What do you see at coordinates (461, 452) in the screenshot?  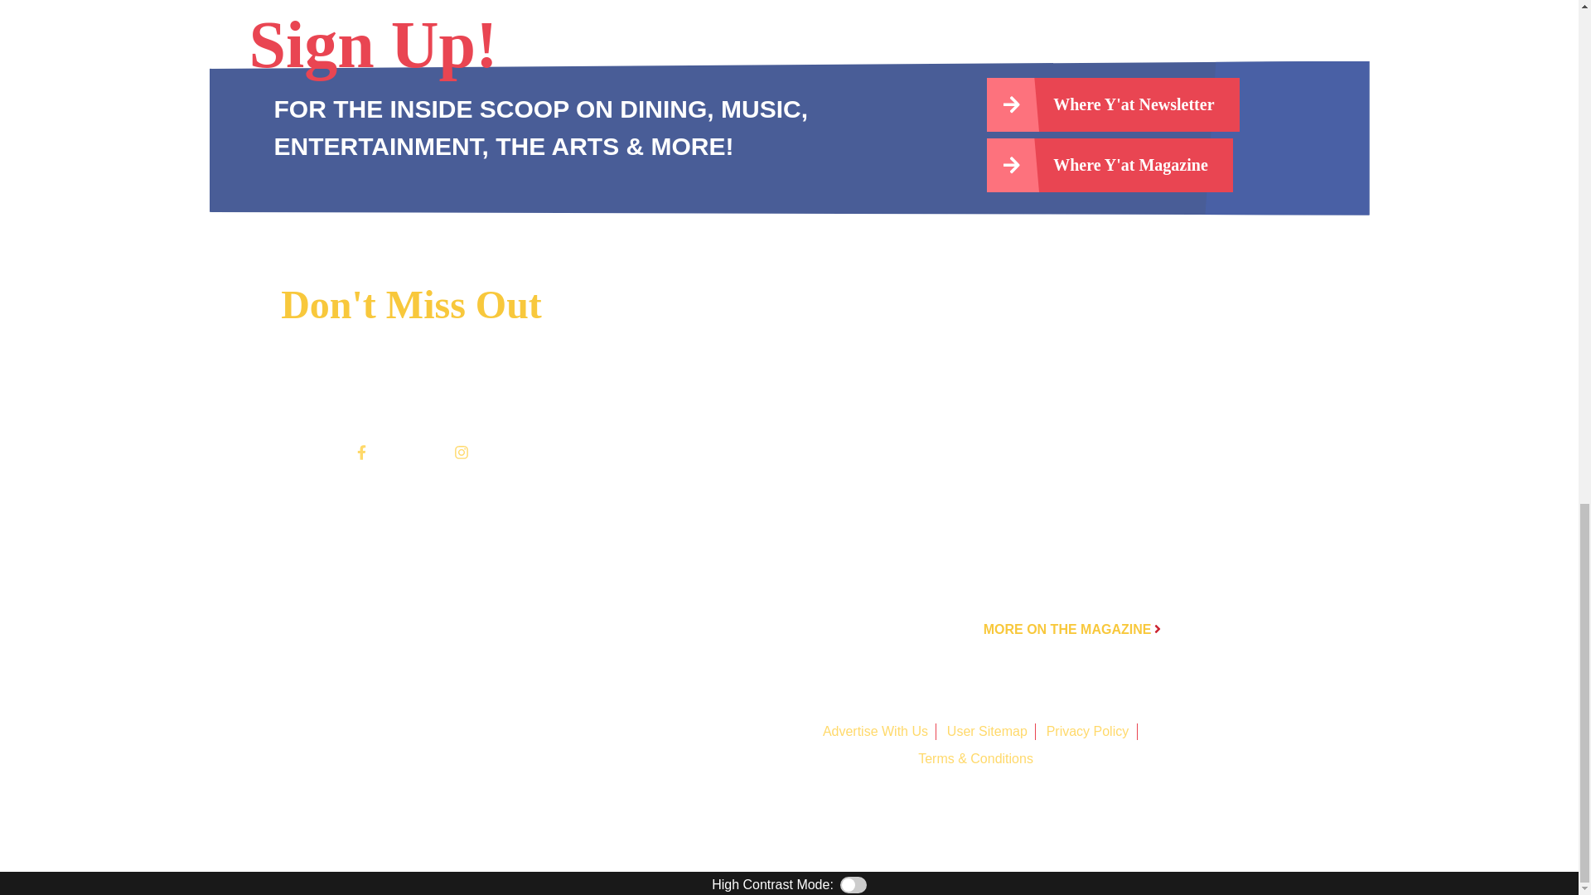 I see `Instagram` at bounding box center [461, 452].